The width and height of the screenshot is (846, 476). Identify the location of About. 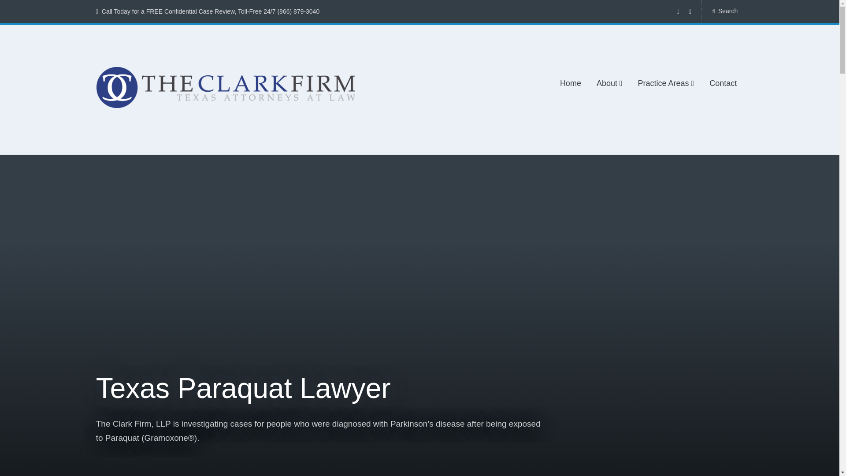
(609, 84).